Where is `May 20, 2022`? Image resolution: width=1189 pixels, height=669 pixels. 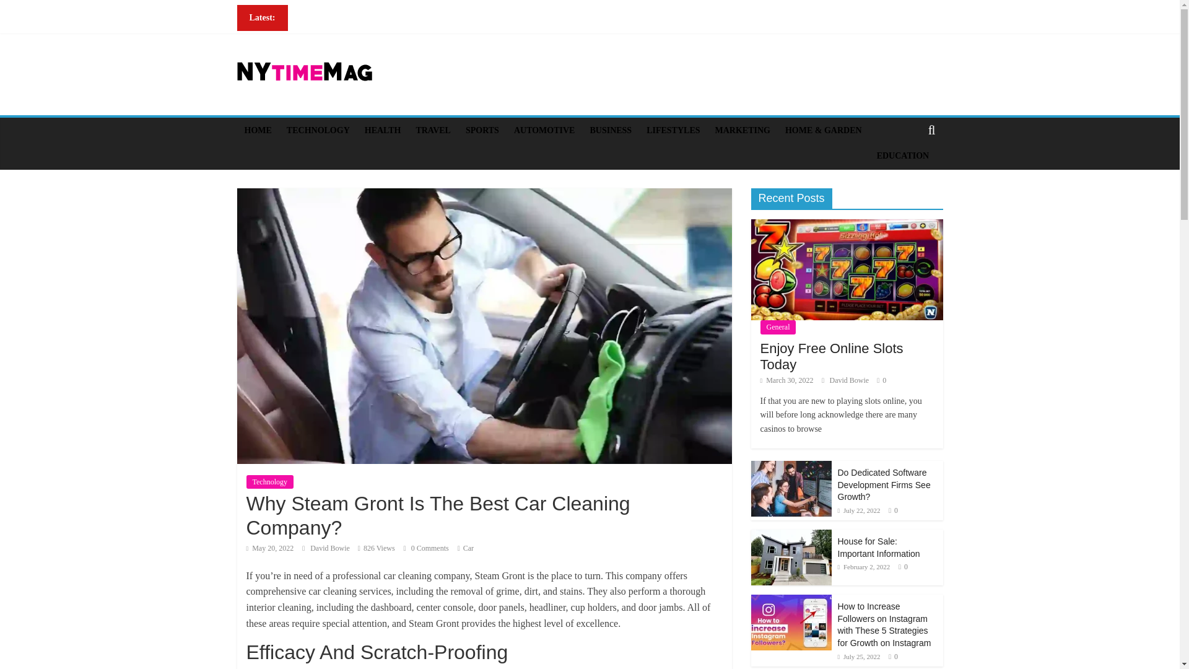 May 20, 2022 is located at coordinates (270, 548).